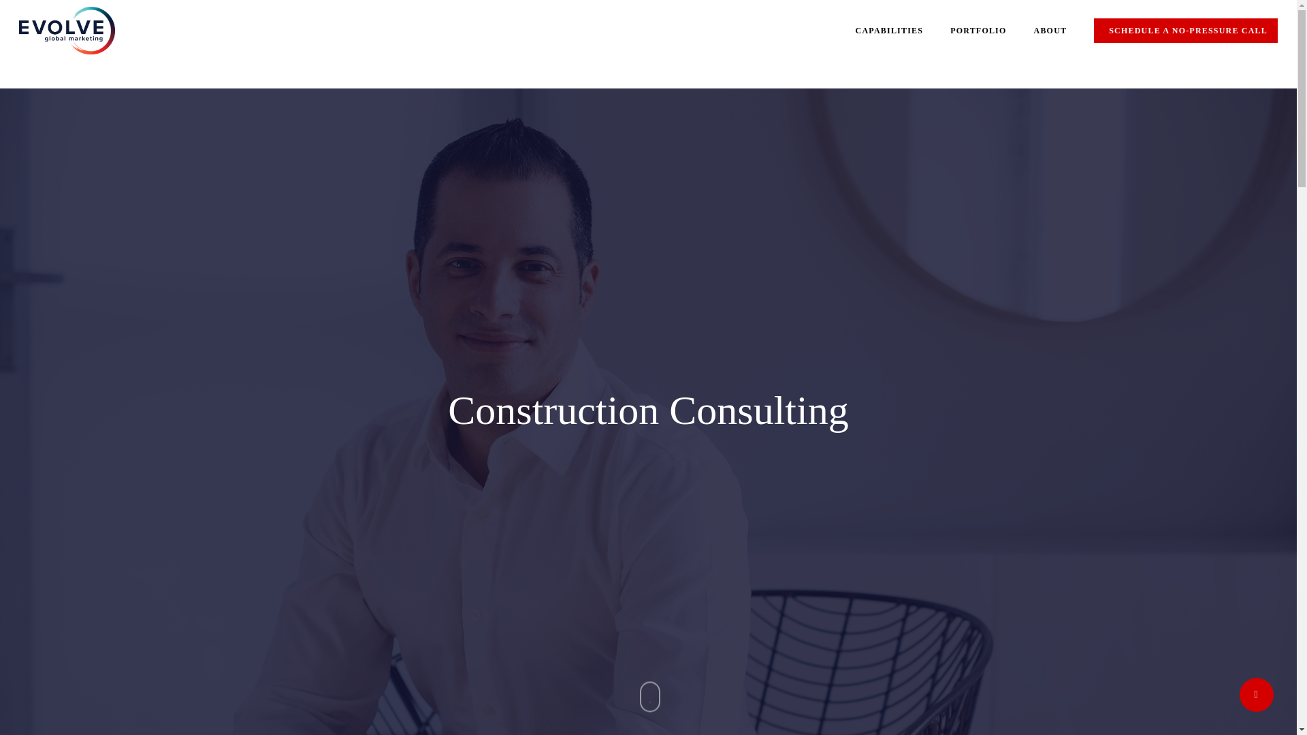 The height and width of the screenshot is (735, 1307). I want to click on PORTFOLIO, so click(978, 30).